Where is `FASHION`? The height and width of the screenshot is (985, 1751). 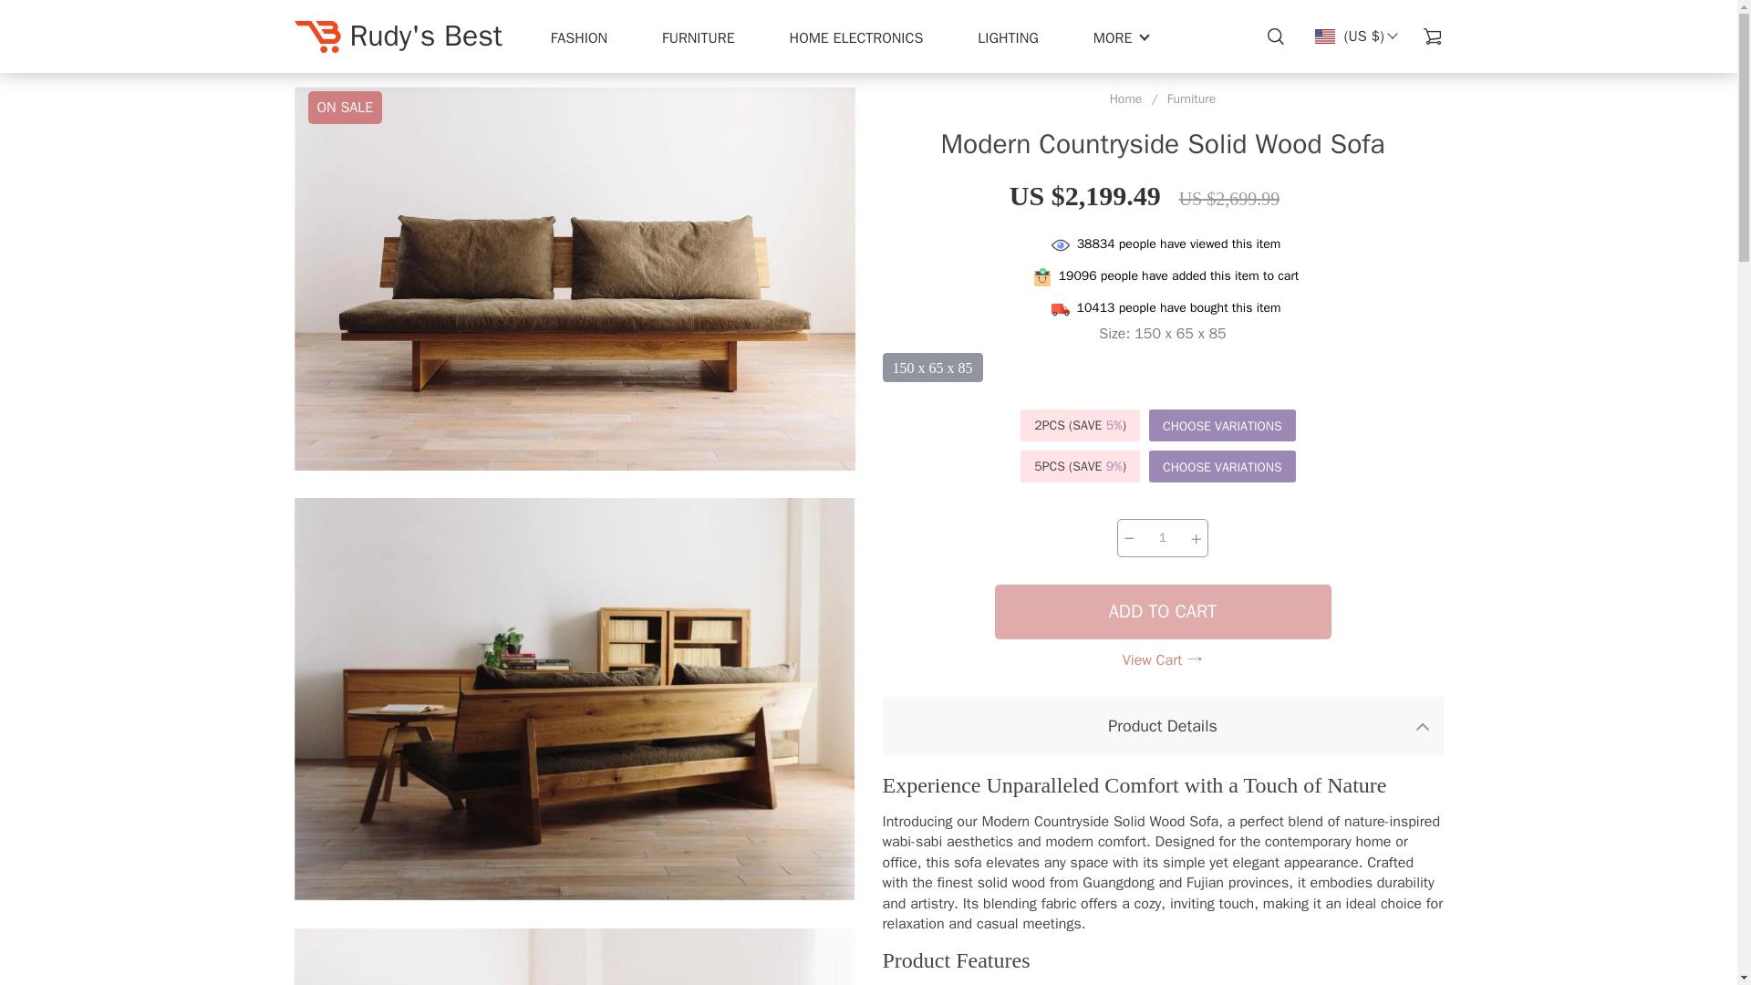 FASHION is located at coordinates (579, 38).